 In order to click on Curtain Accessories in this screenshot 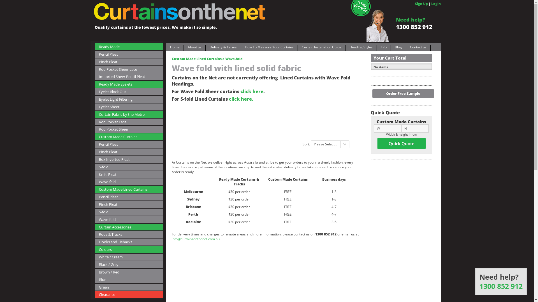, I will do `click(129, 227)`.